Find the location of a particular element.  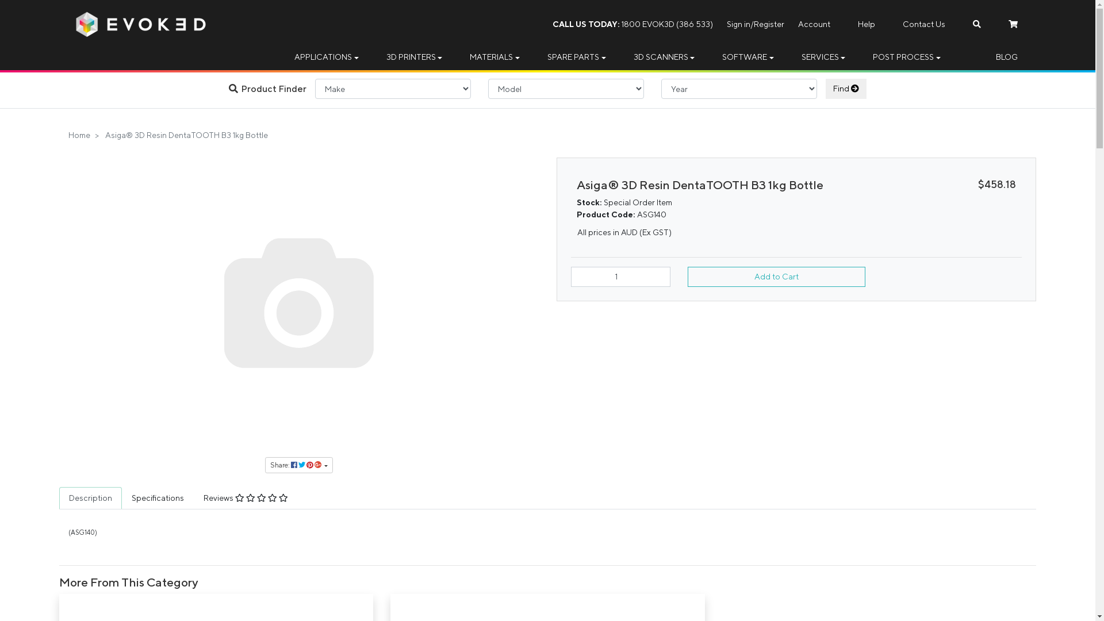

Account is located at coordinates (814, 24).